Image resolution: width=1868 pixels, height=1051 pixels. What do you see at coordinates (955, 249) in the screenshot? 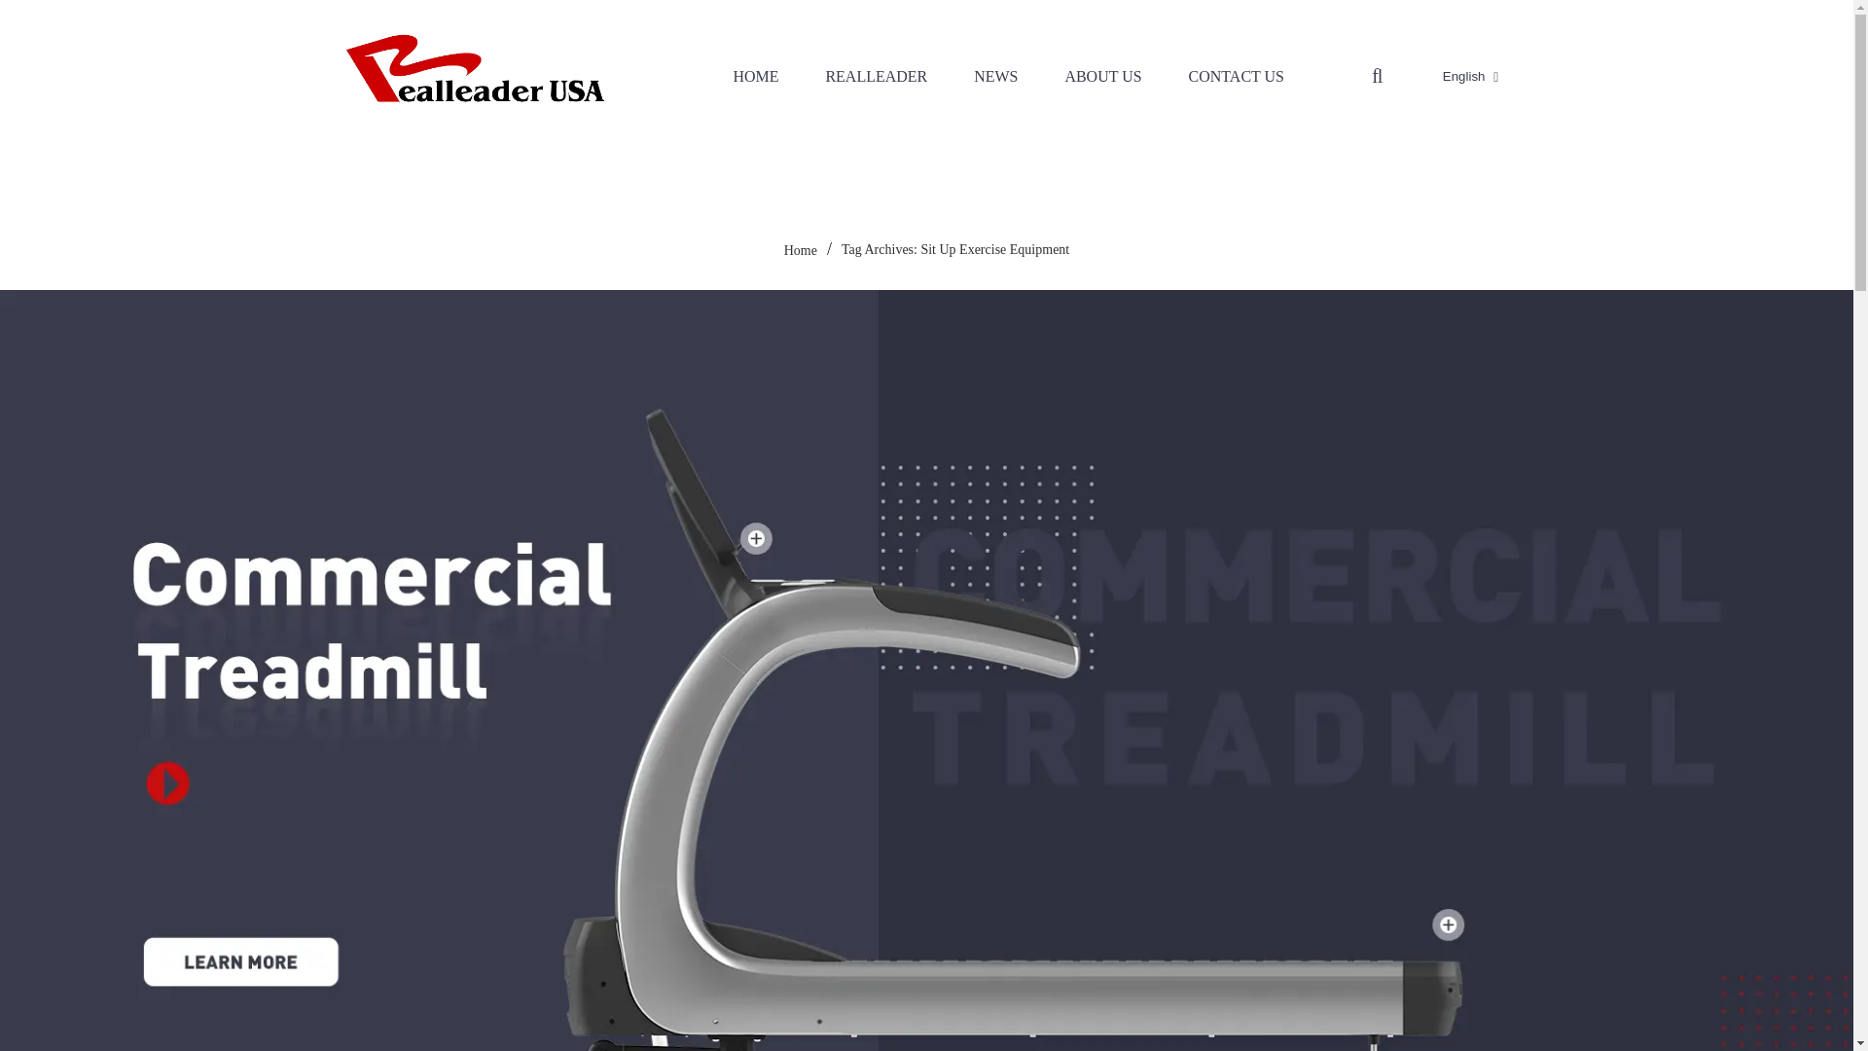
I see `Tag Archives: Sit Up Exercise Equipment` at bounding box center [955, 249].